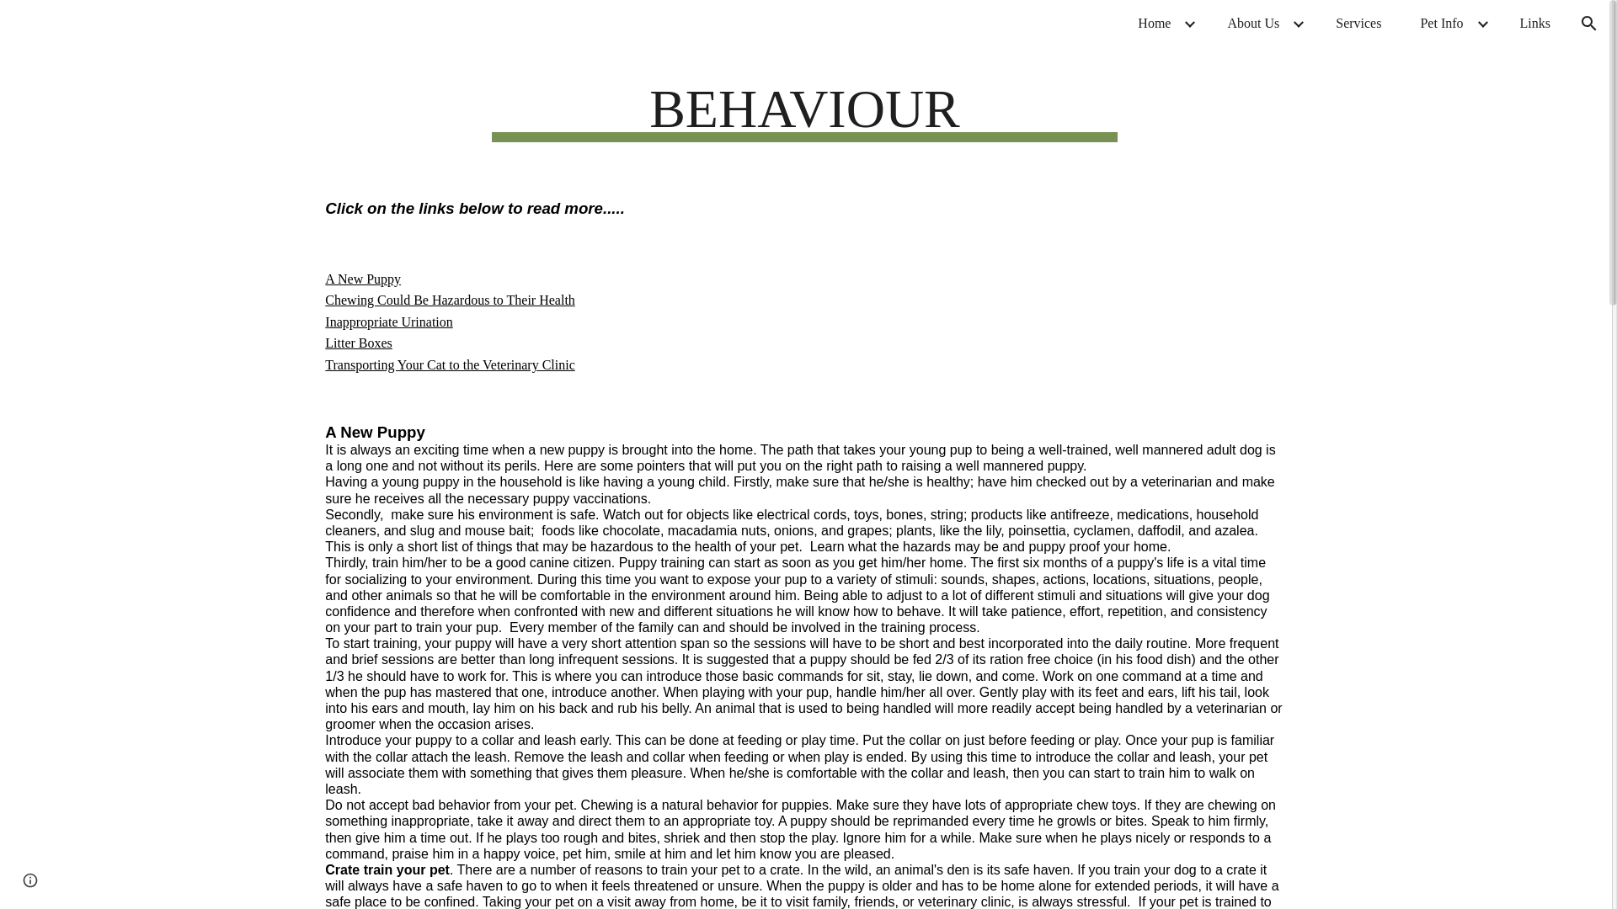 This screenshot has height=909, width=1617. What do you see at coordinates (1442, 24) in the screenshot?
I see `Pet Info` at bounding box center [1442, 24].